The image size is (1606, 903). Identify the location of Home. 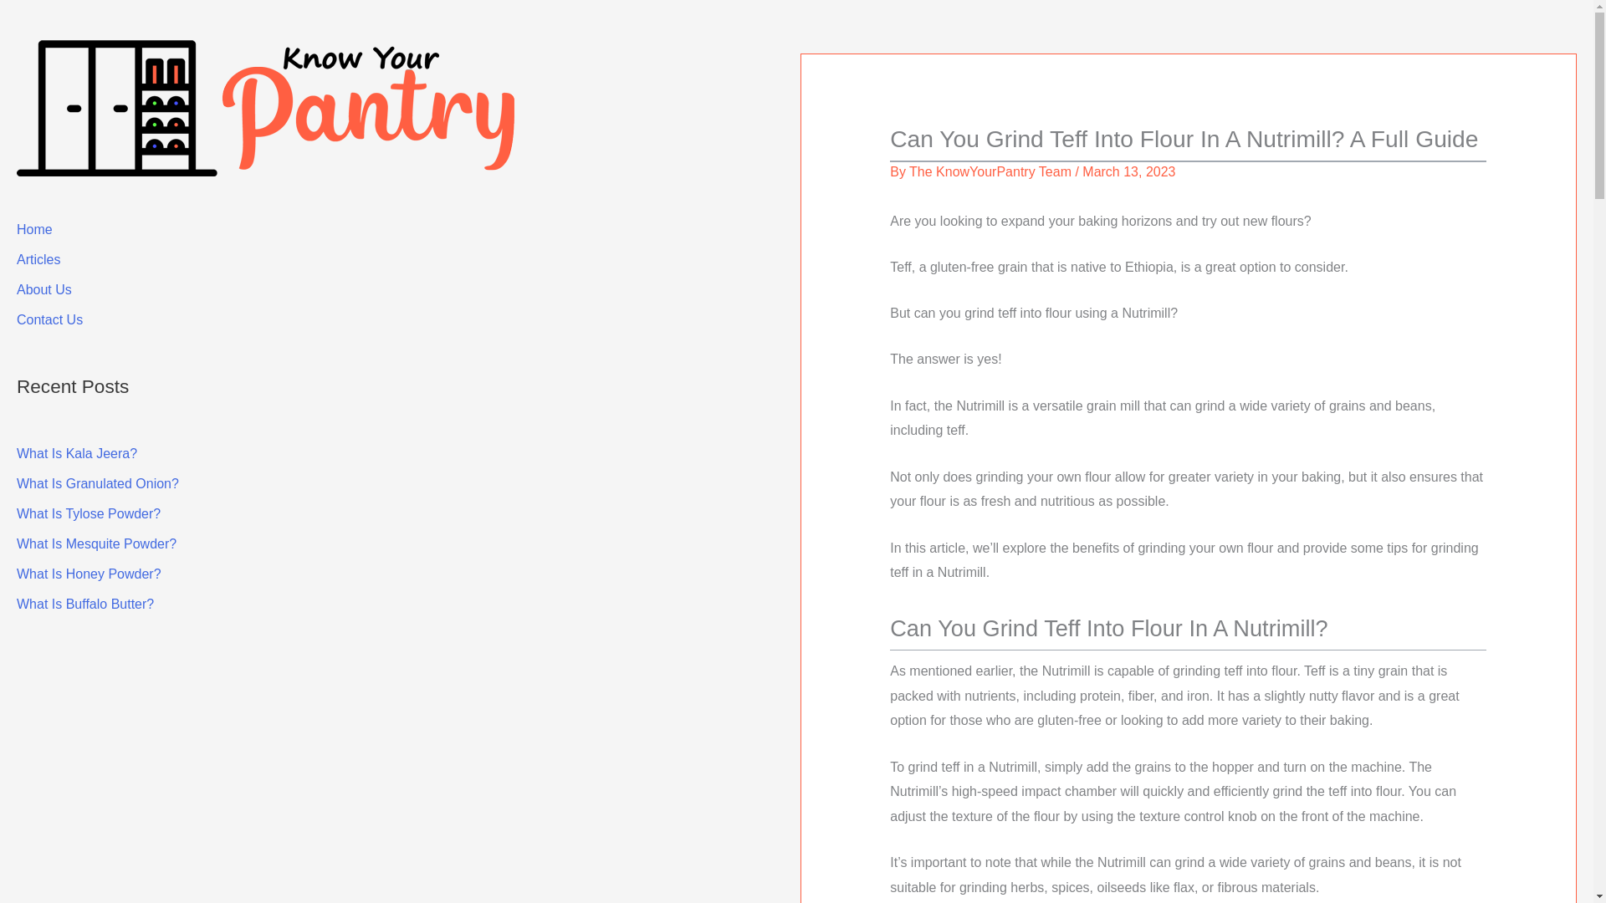
(34, 229).